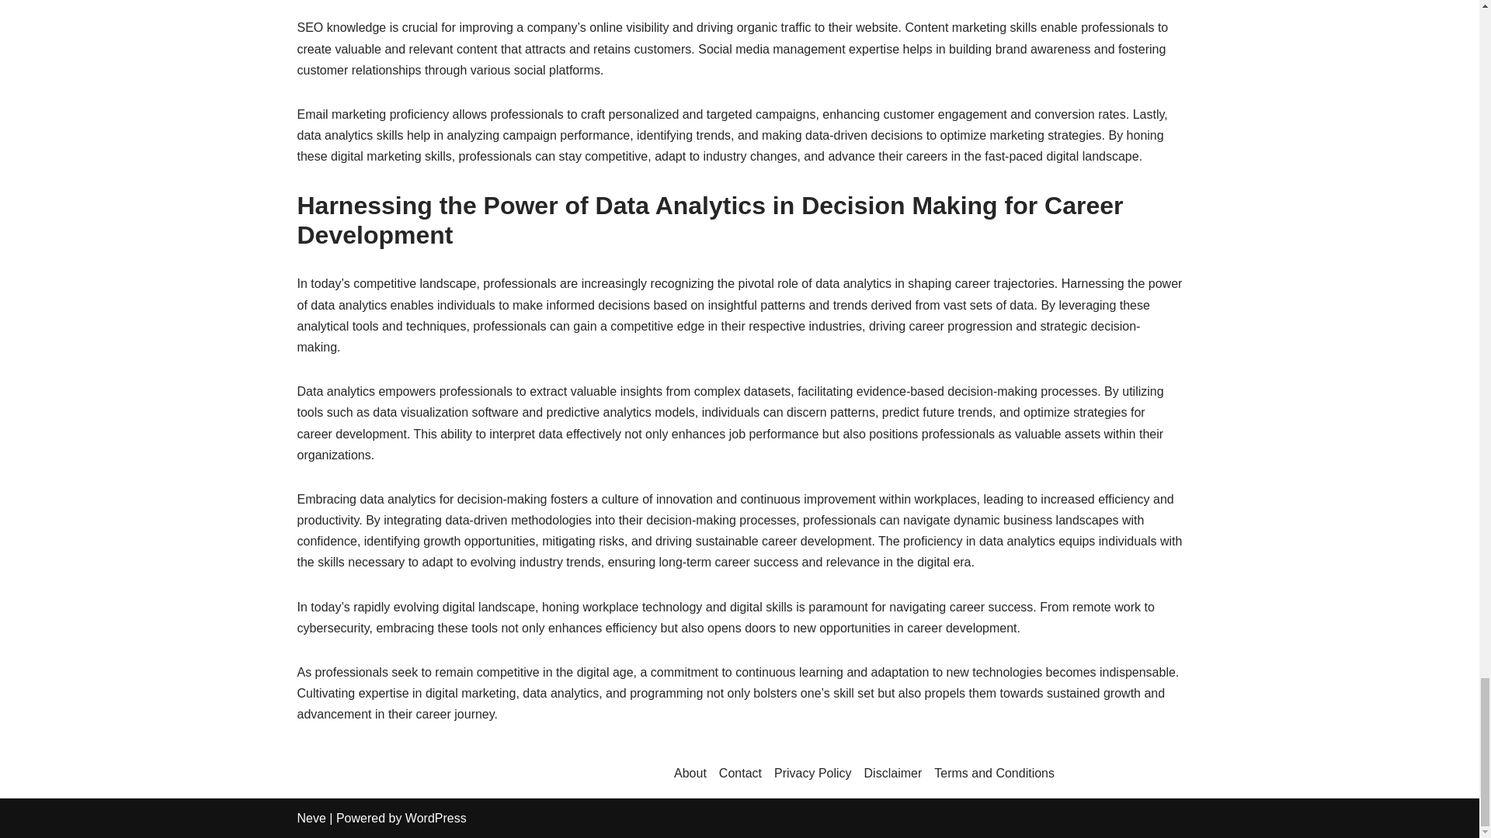  What do you see at coordinates (893, 774) in the screenshot?
I see `Disclaimer` at bounding box center [893, 774].